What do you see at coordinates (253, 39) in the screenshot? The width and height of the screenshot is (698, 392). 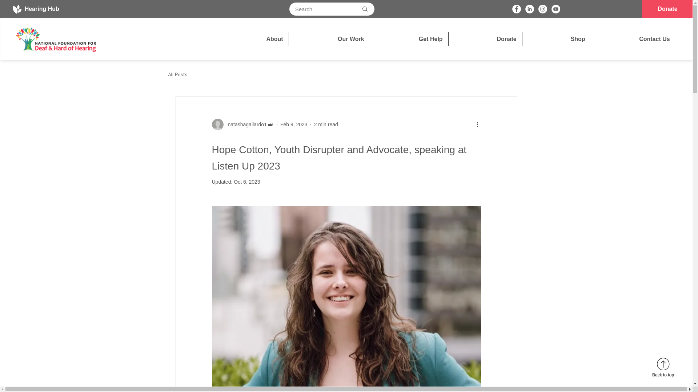 I see `About` at bounding box center [253, 39].